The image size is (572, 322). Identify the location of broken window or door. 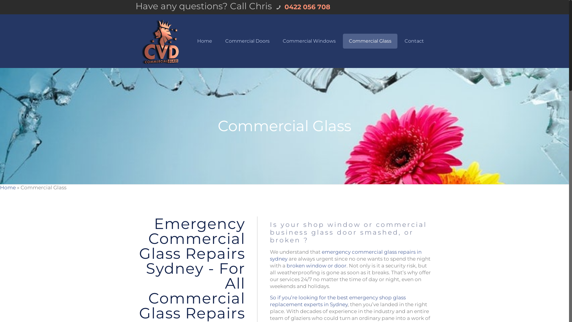
(316, 266).